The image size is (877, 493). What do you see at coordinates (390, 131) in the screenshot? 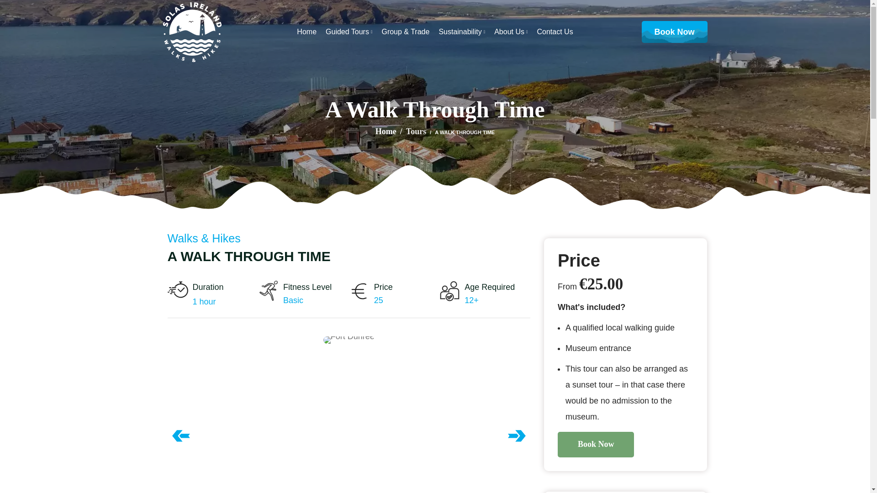
I see `Home` at bounding box center [390, 131].